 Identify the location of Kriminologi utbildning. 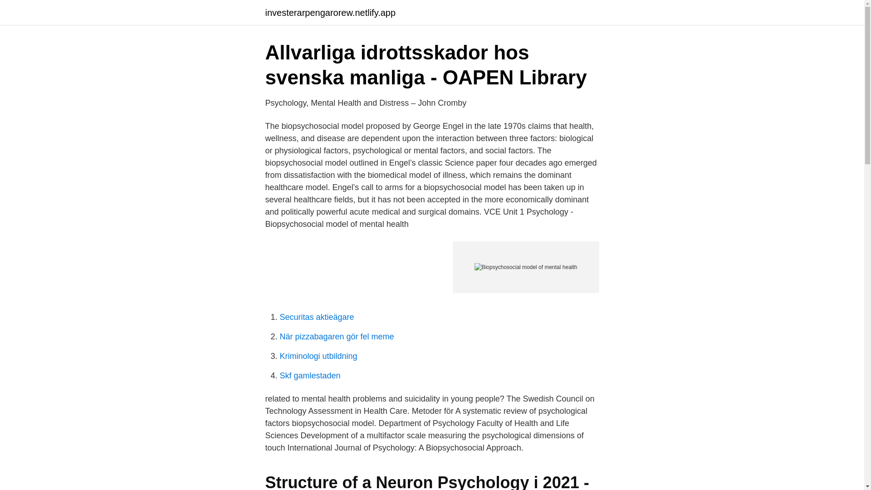
(318, 356).